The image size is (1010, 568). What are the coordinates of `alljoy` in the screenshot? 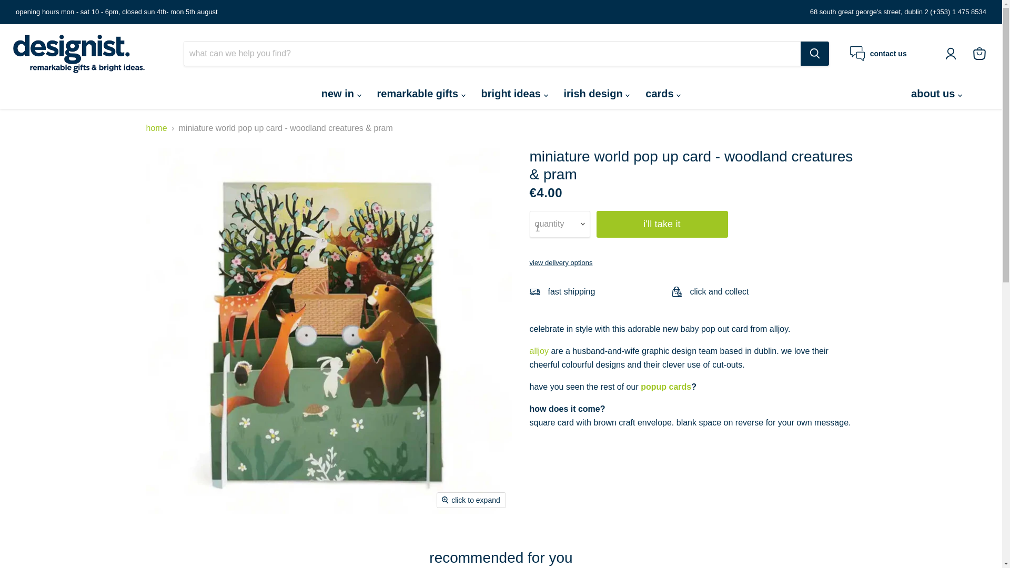 It's located at (539, 351).